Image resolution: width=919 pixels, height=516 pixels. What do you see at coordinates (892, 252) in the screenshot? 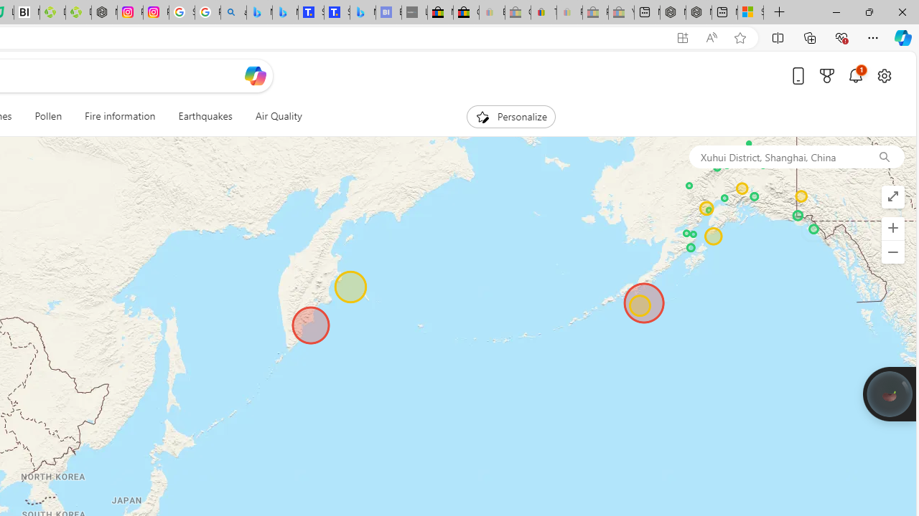
I see `Zoom out` at bounding box center [892, 252].